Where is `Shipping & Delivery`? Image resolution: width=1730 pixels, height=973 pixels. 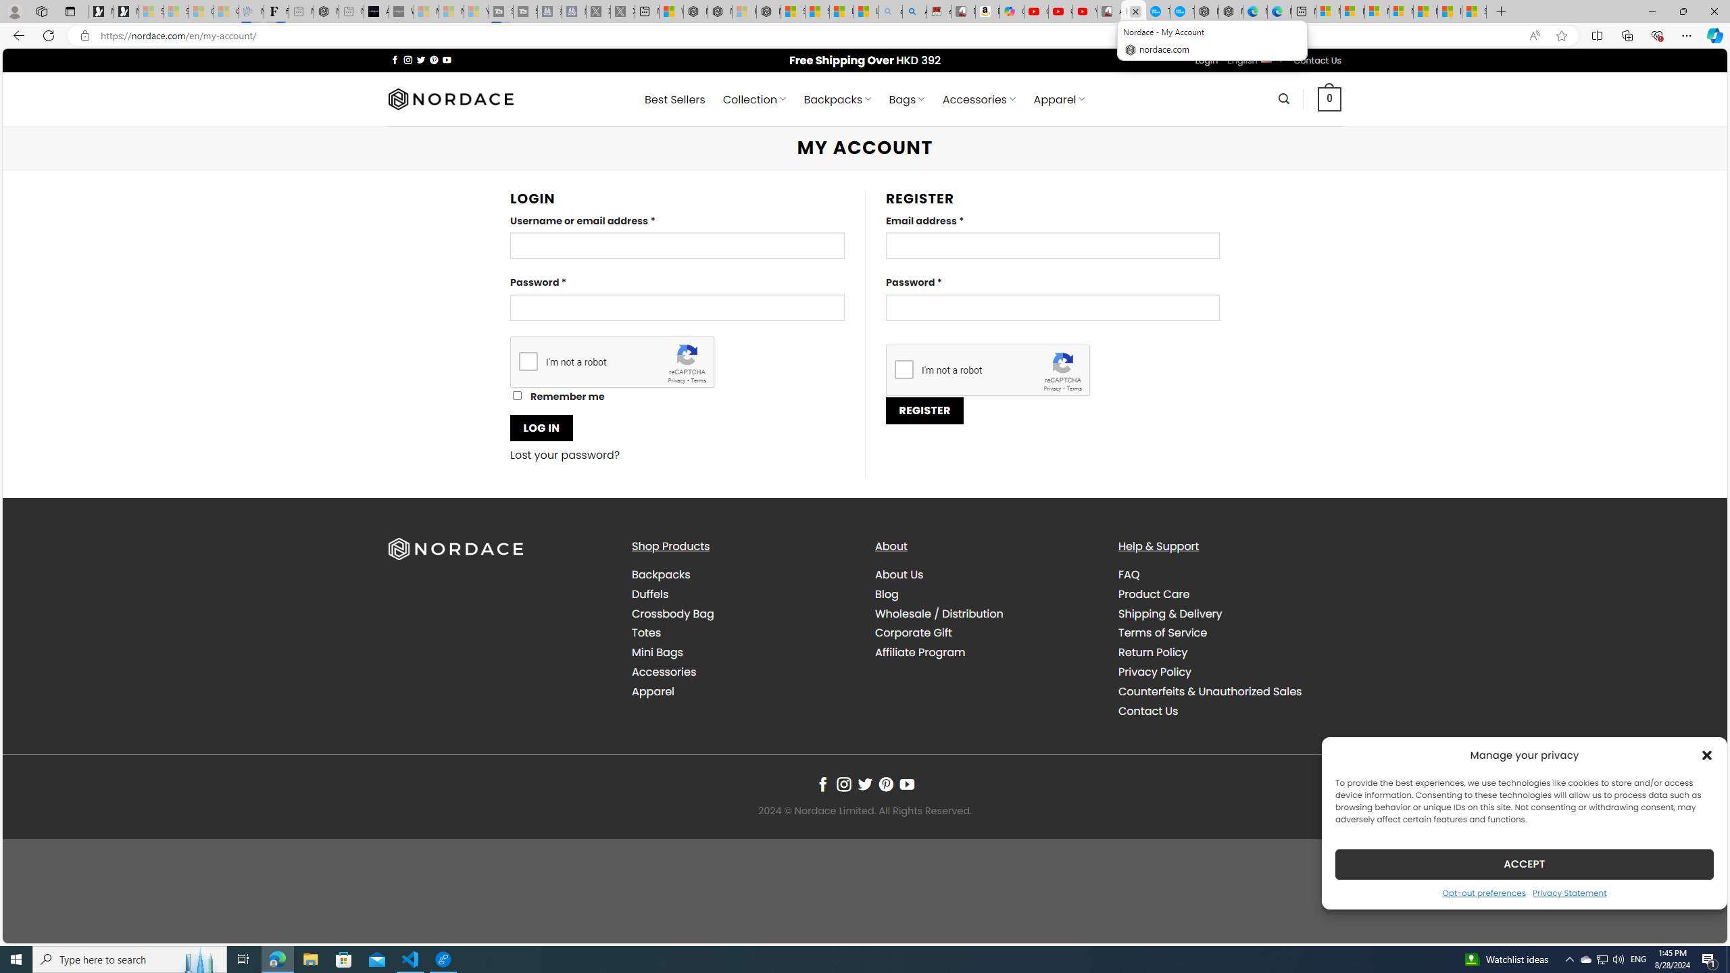 Shipping & Delivery is located at coordinates (1229, 614).